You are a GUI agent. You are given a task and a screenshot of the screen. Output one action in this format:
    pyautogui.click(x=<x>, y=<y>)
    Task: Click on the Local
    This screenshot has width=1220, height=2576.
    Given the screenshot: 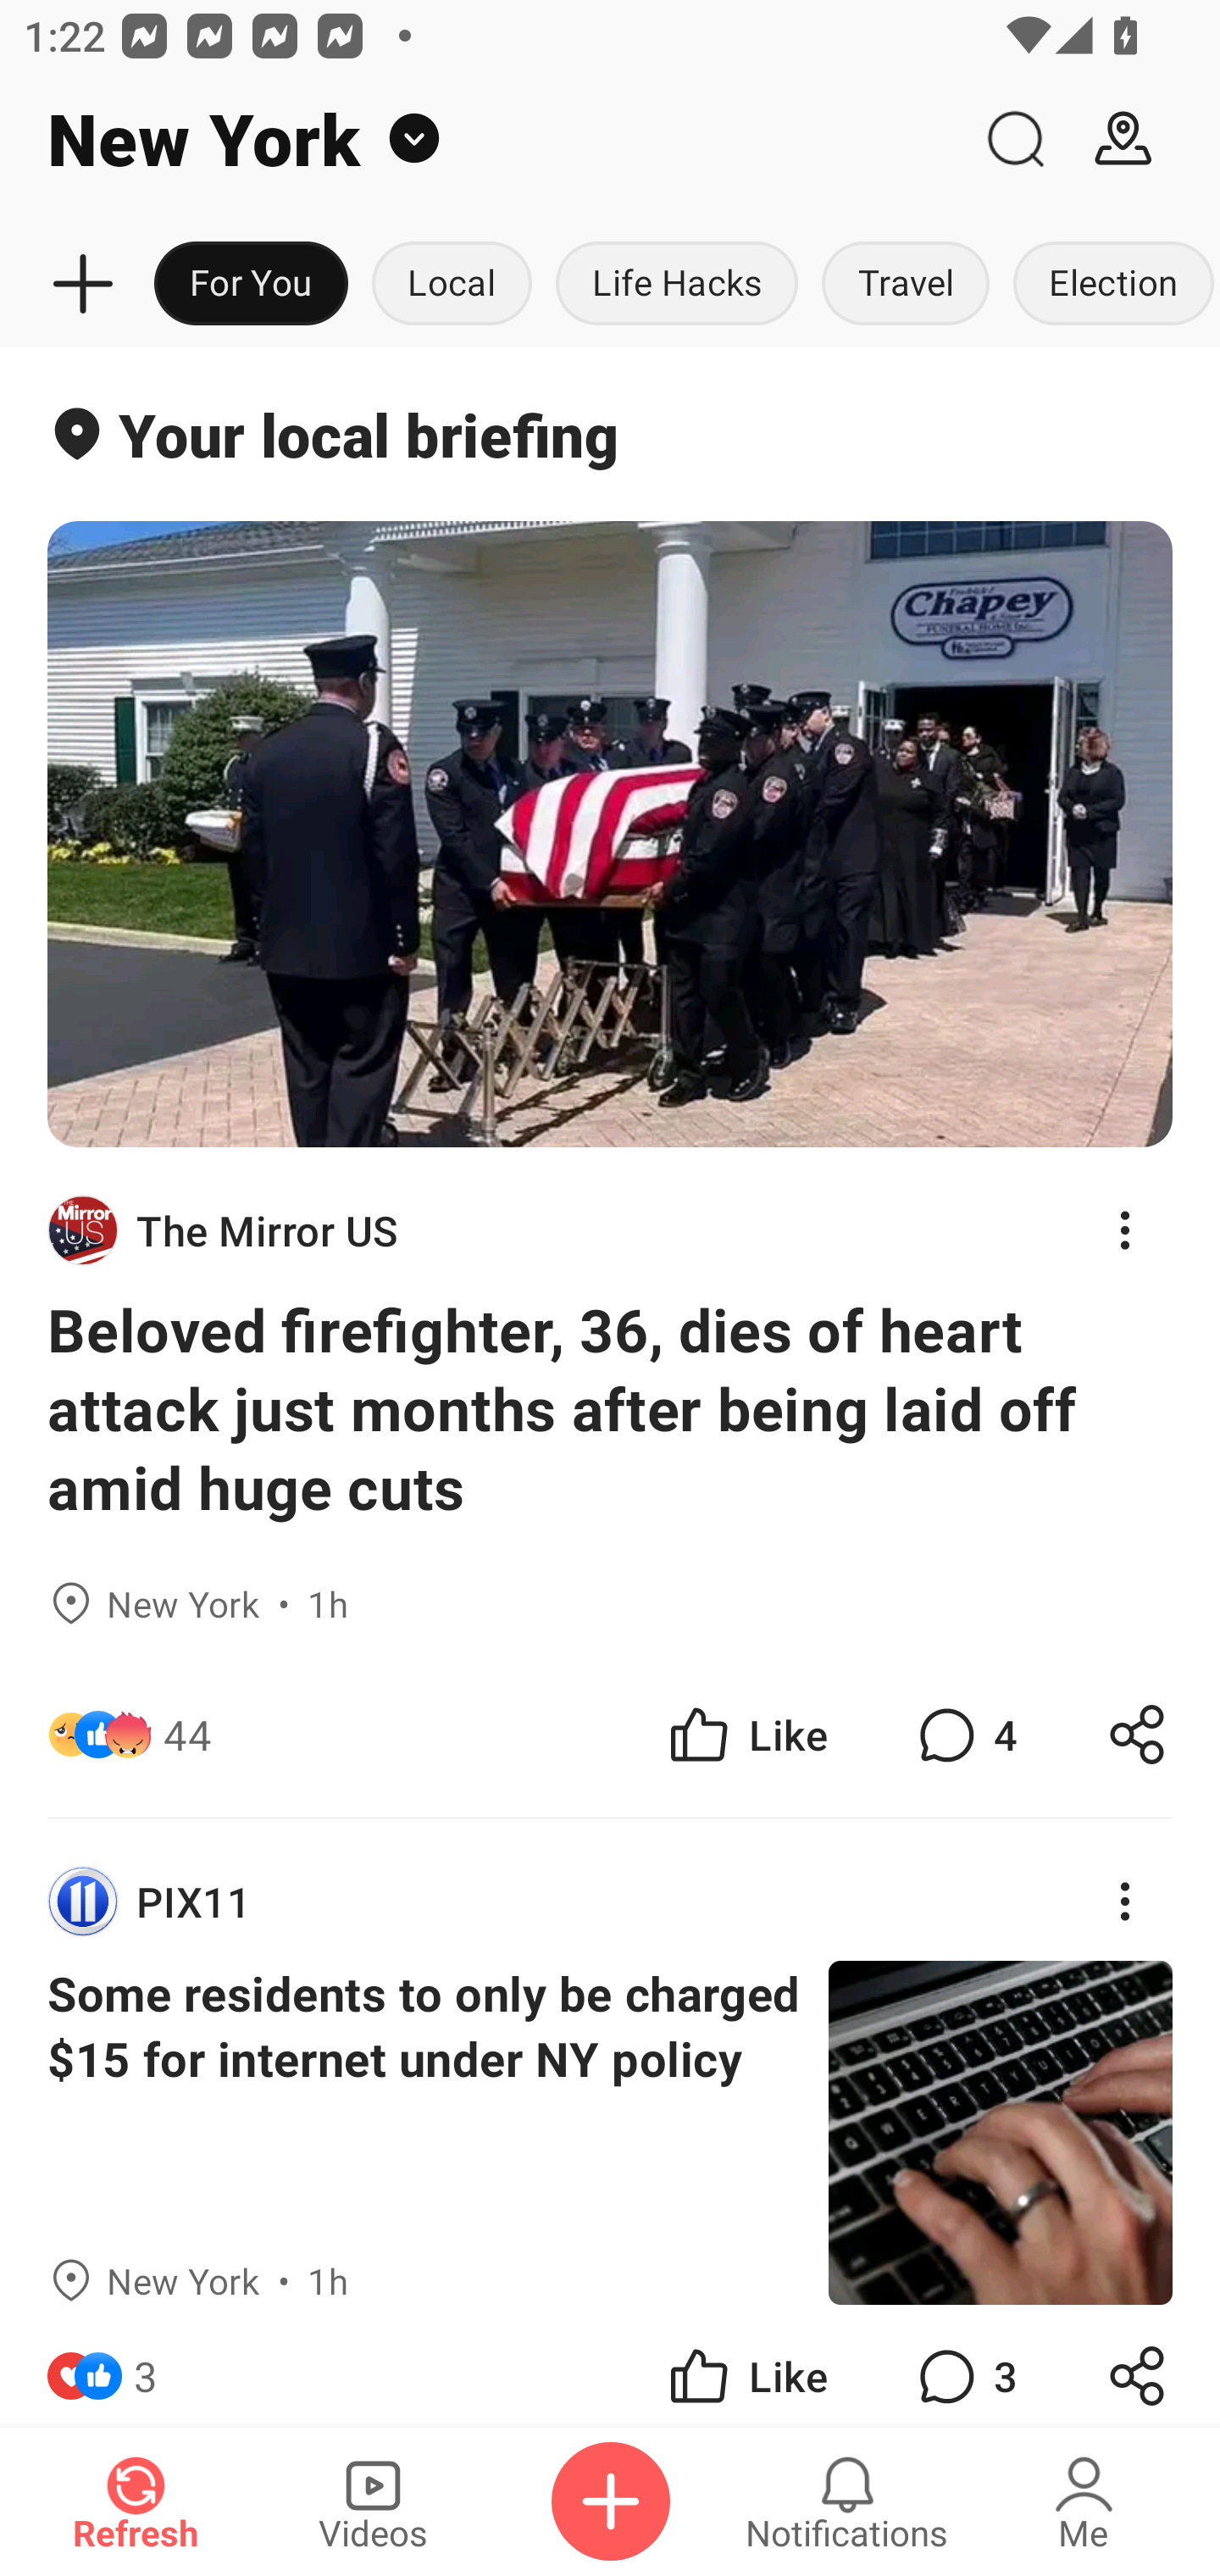 What is the action you would take?
    pyautogui.click(x=452, y=285)
    